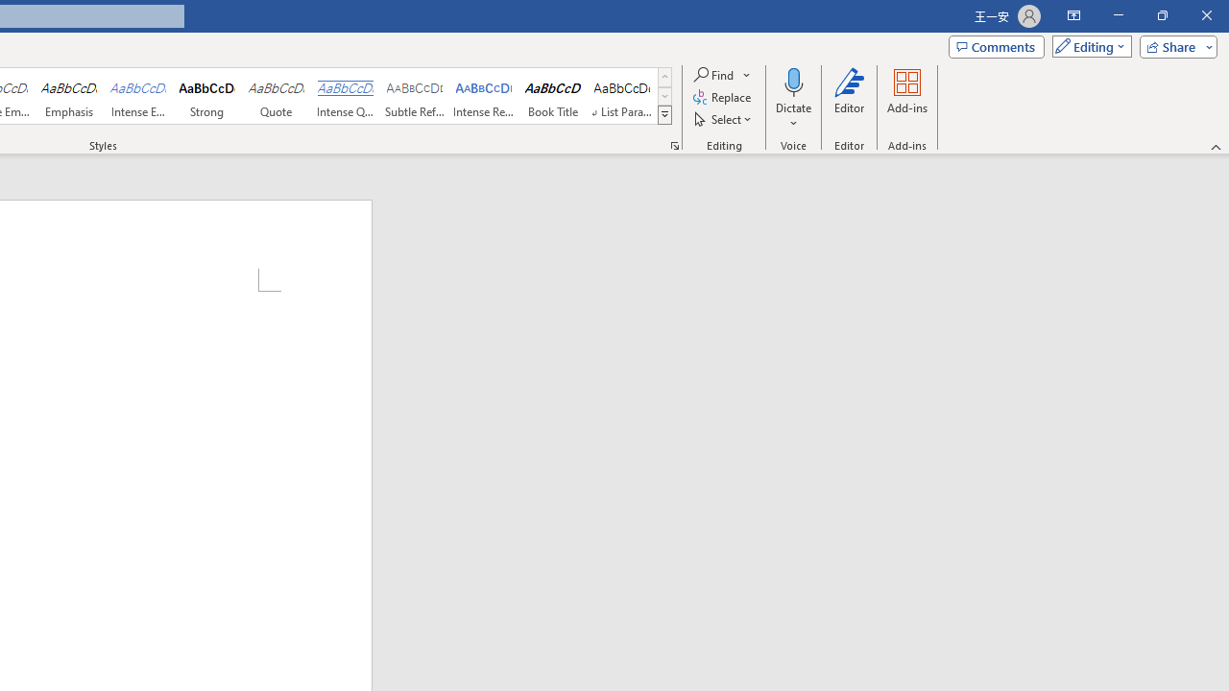 This screenshot has width=1229, height=691. What do you see at coordinates (68, 96) in the screenshot?
I see `Emphasis` at bounding box center [68, 96].